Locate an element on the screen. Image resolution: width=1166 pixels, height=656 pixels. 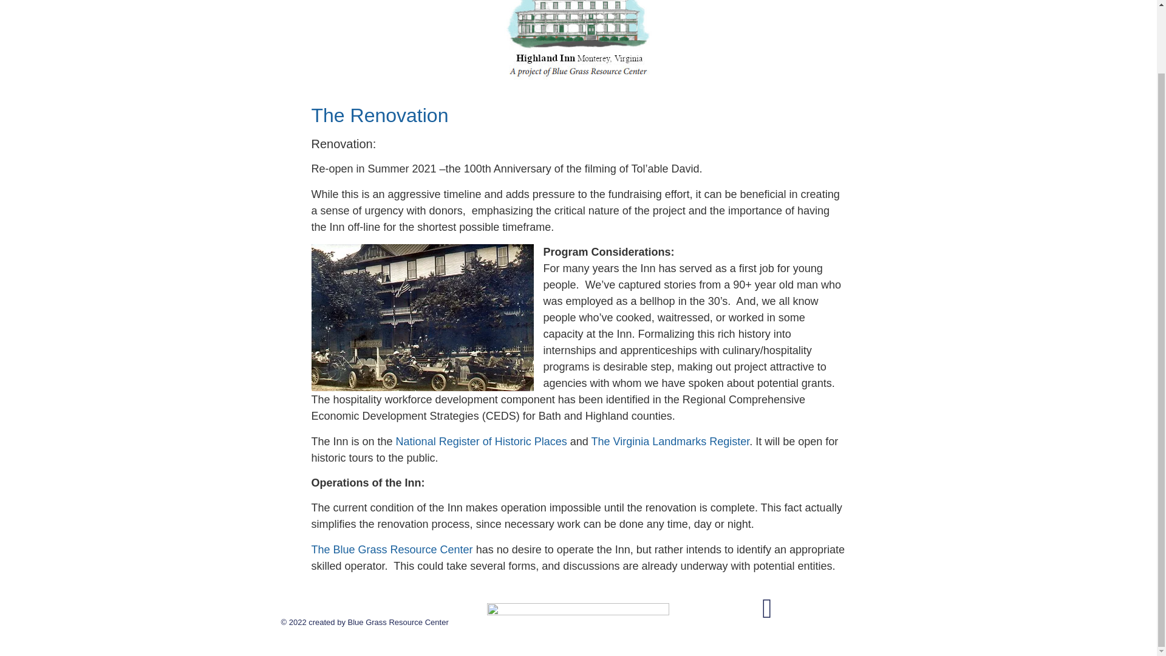
The Virginia Landmarks Register is located at coordinates (670, 441).